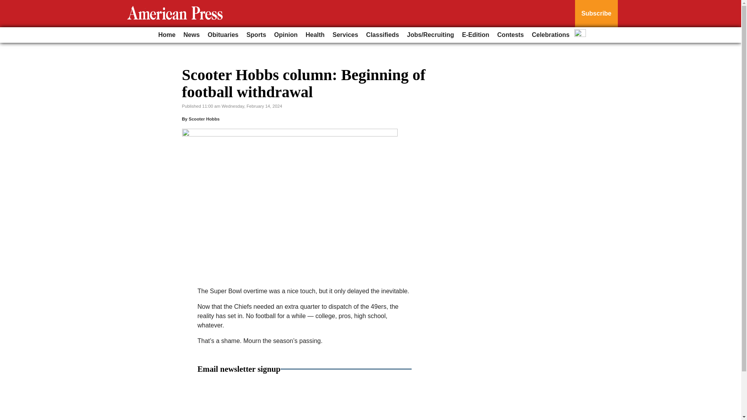  I want to click on Services, so click(345, 35).